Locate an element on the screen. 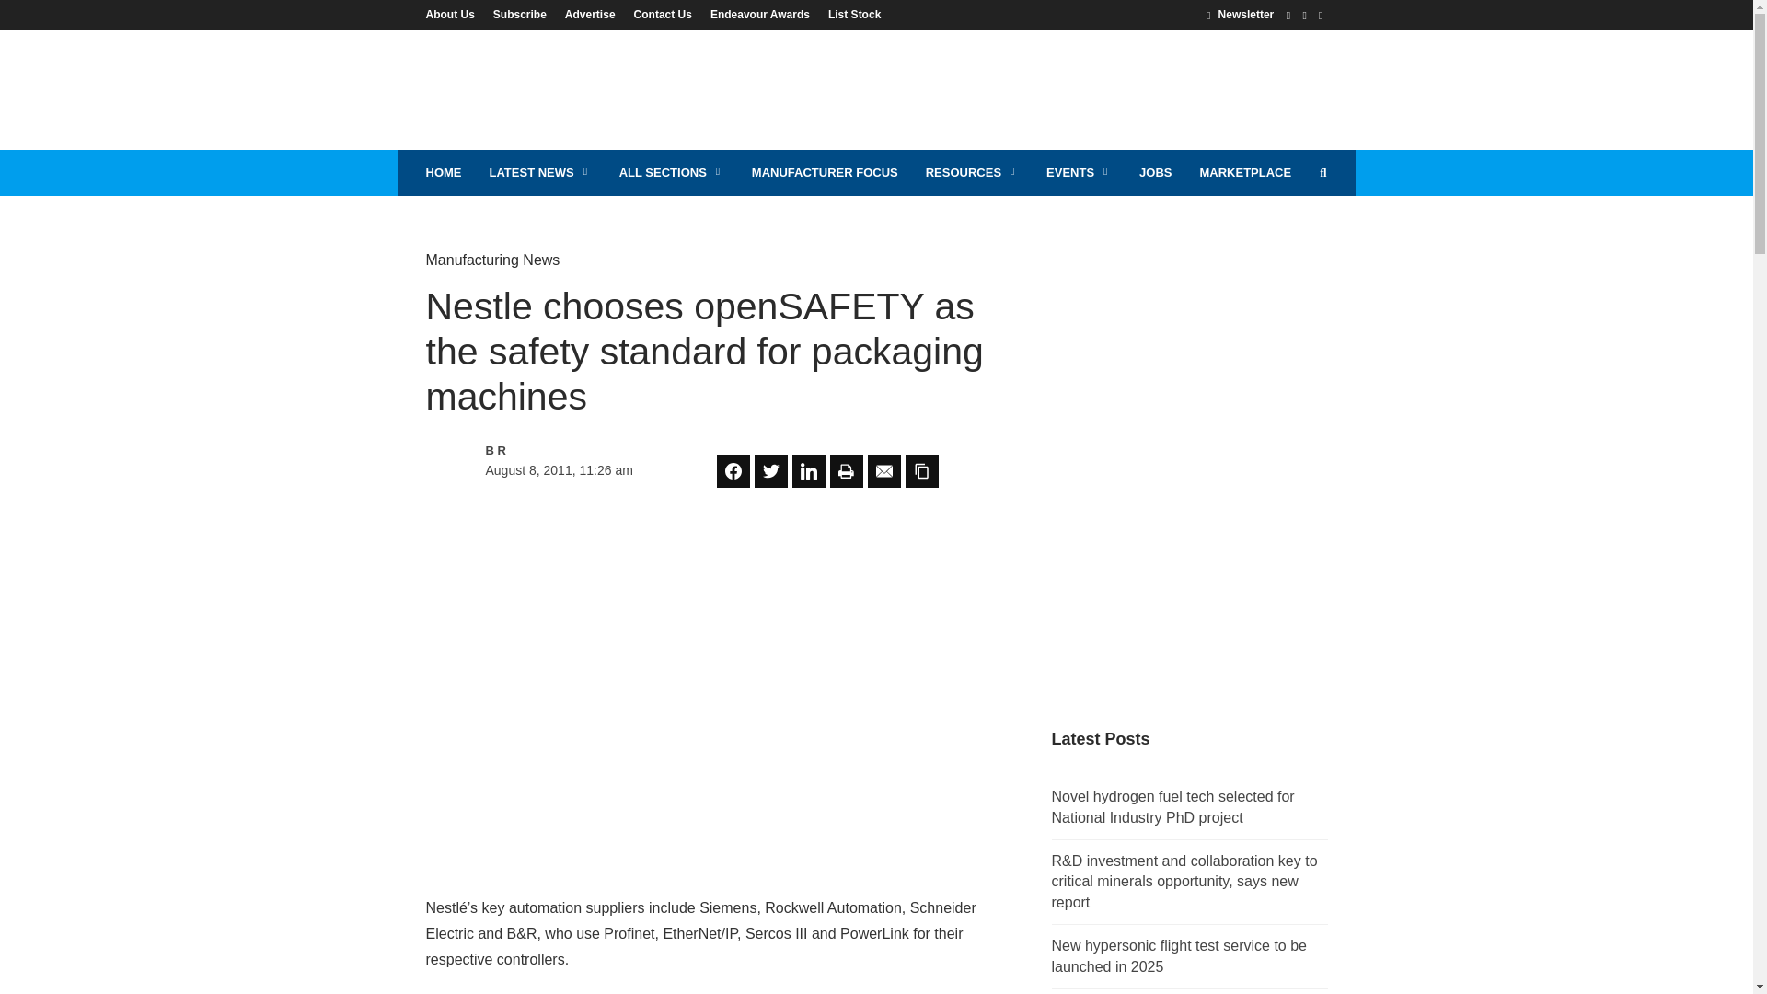  View all posts by B R is located at coordinates (565, 451).